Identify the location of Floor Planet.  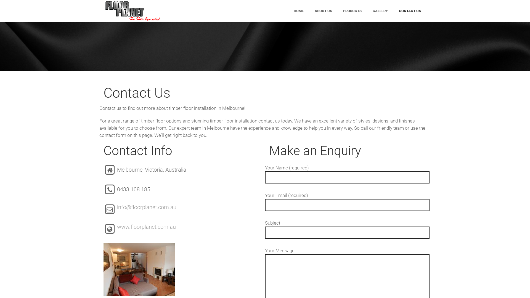
(132, 11).